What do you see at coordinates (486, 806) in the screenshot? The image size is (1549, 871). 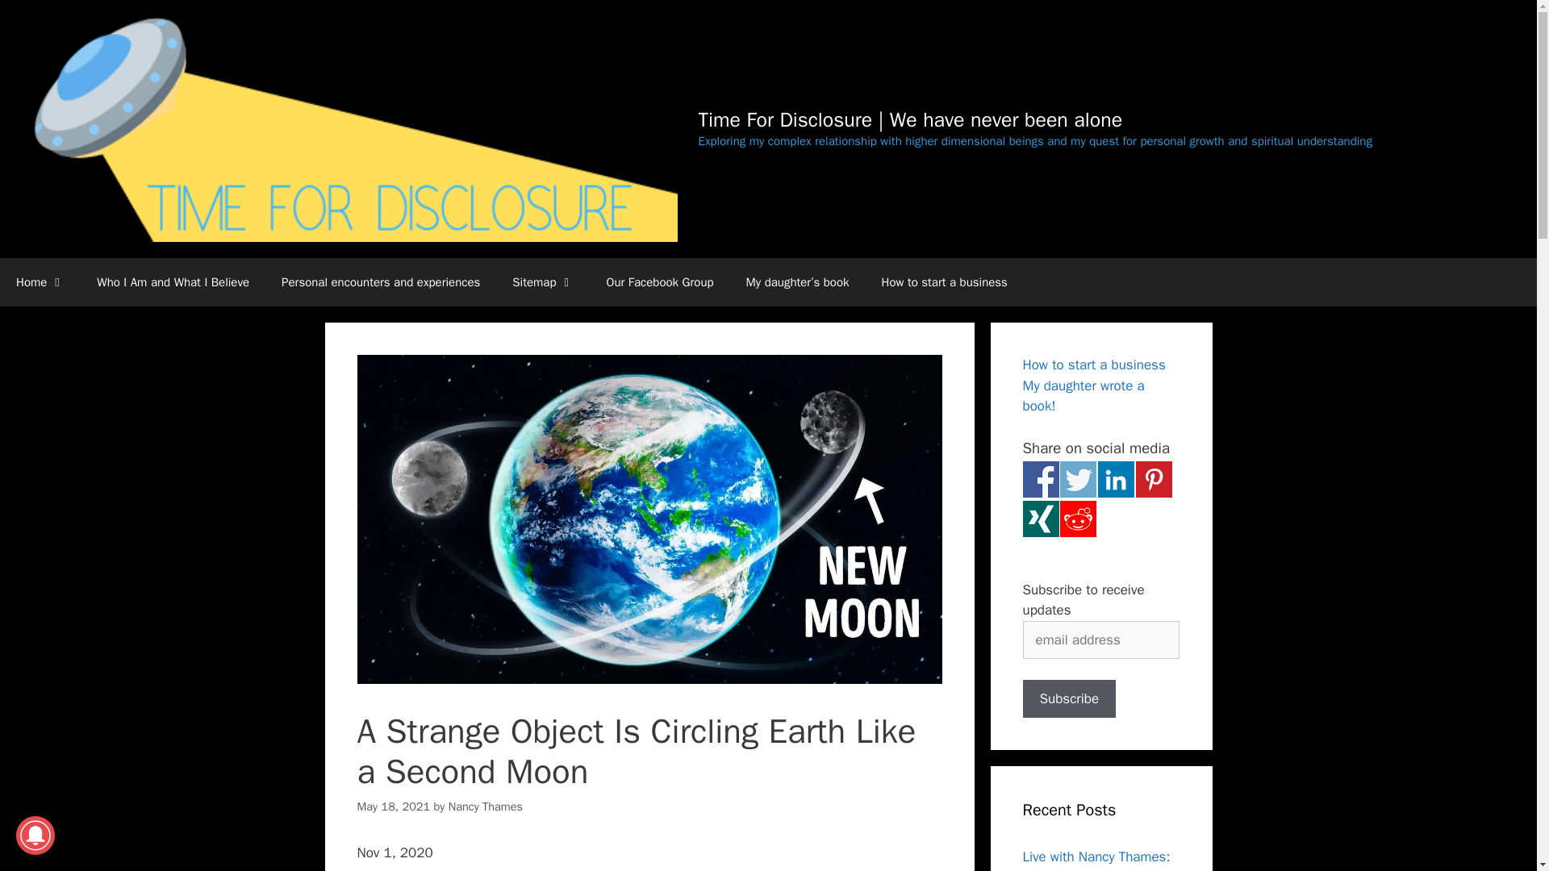 I see `Nancy Thames` at bounding box center [486, 806].